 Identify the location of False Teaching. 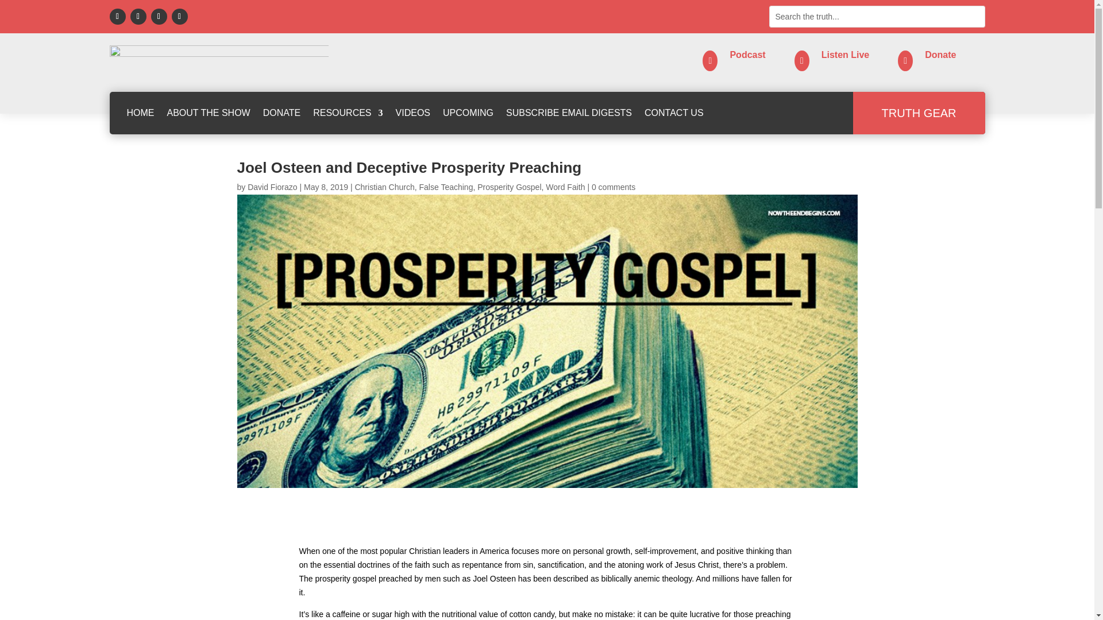
(446, 187).